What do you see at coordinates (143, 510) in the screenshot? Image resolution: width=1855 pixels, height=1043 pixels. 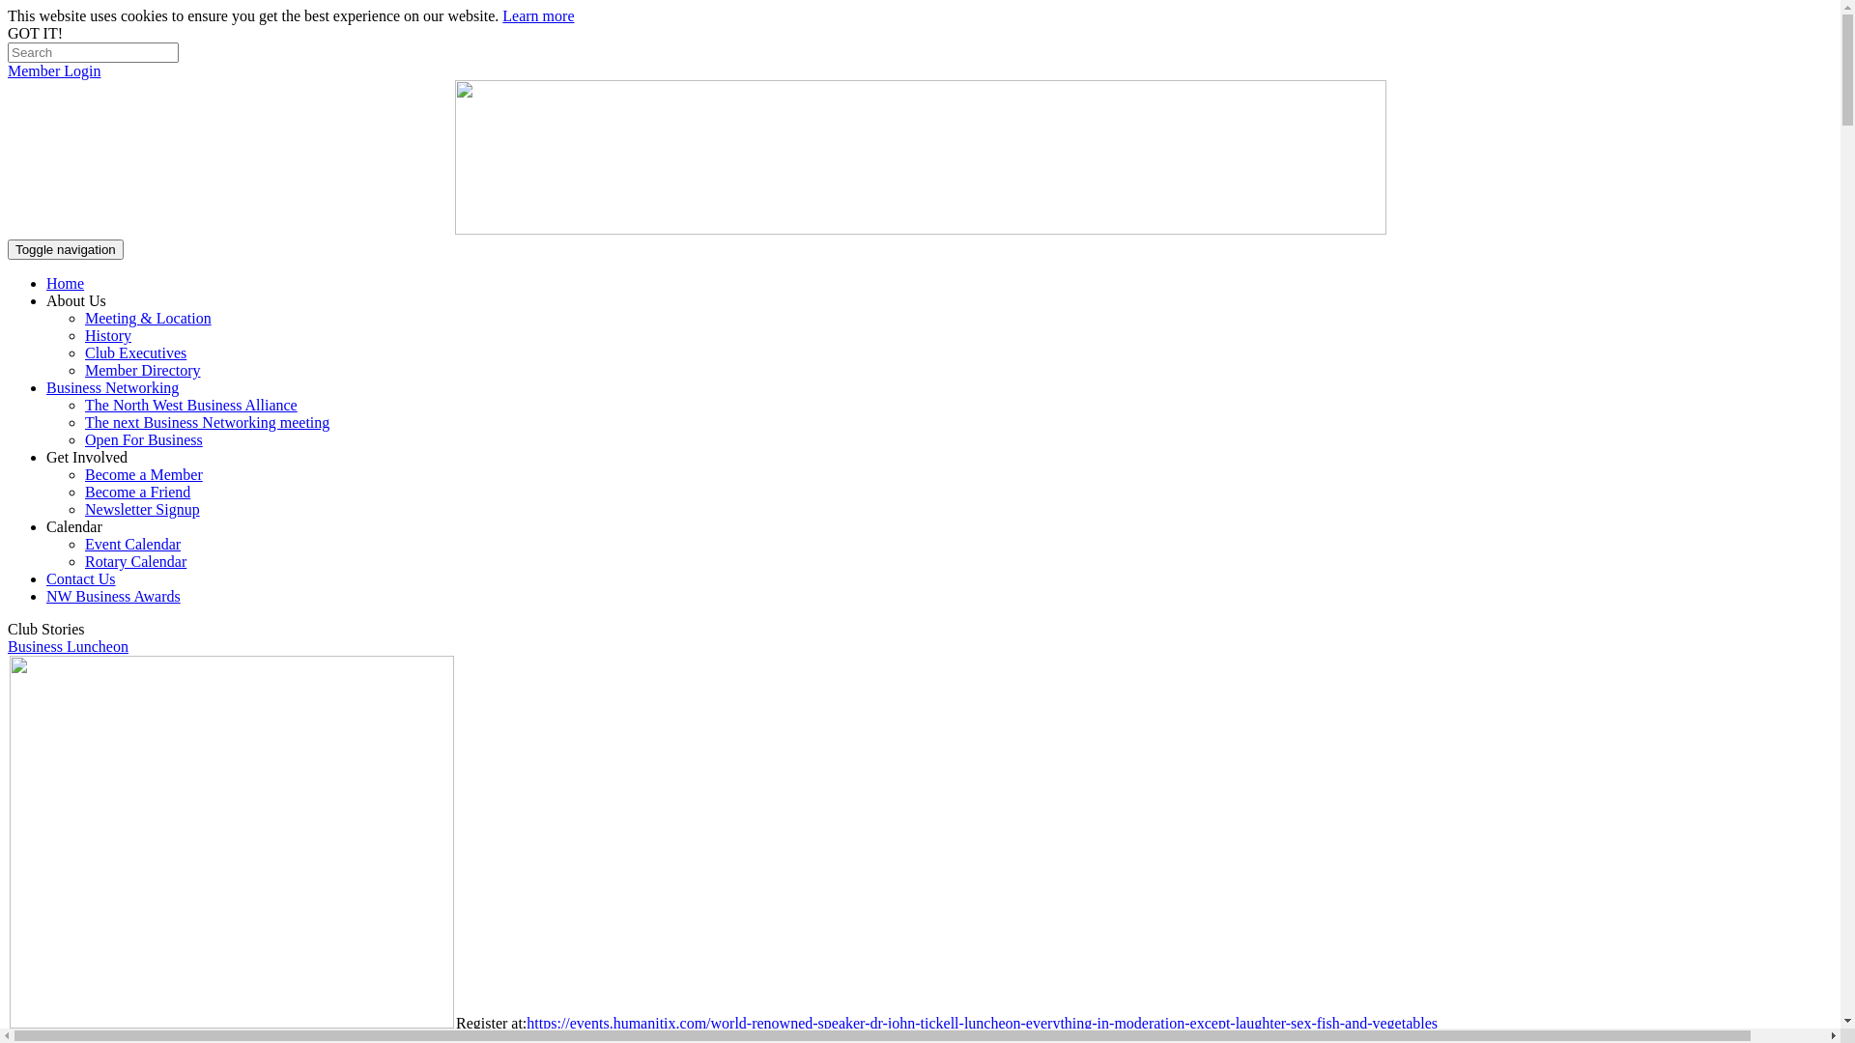 I see `Newsletter Signup` at bounding box center [143, 510].